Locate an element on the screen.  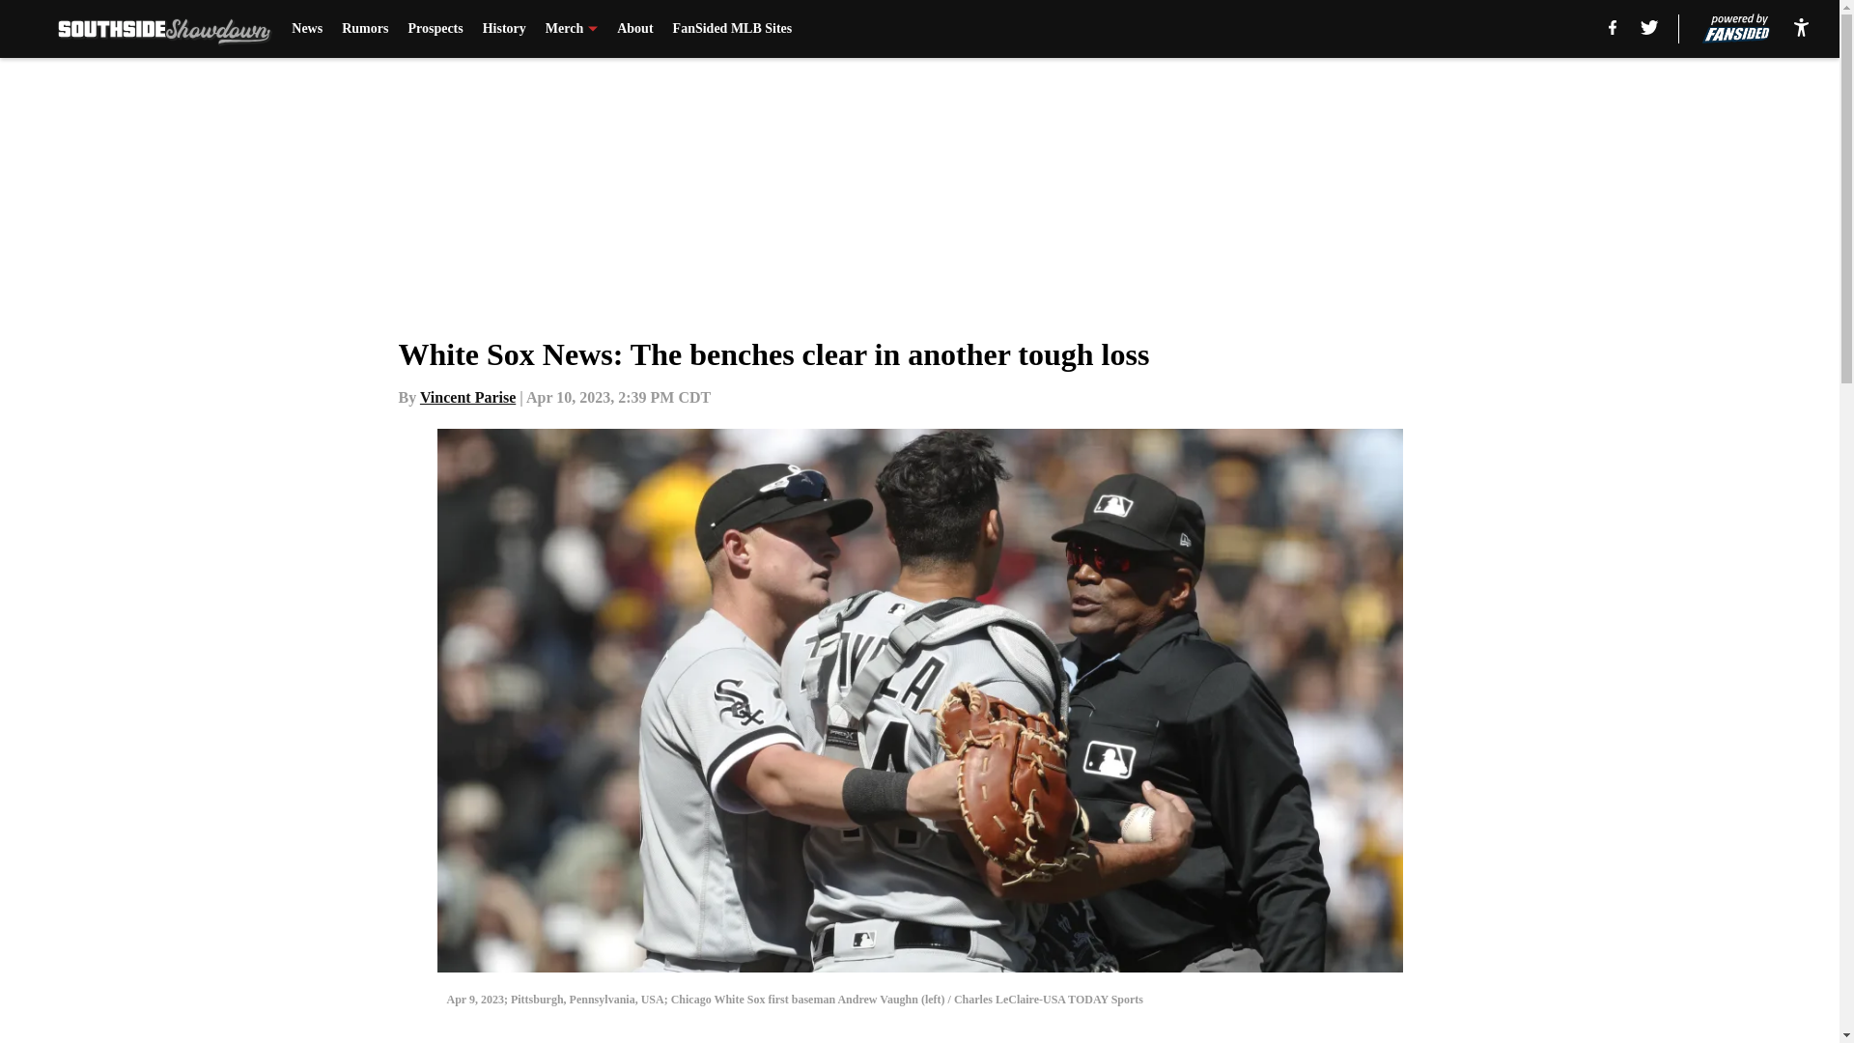
Rumors is located at coordinates (364, 29).